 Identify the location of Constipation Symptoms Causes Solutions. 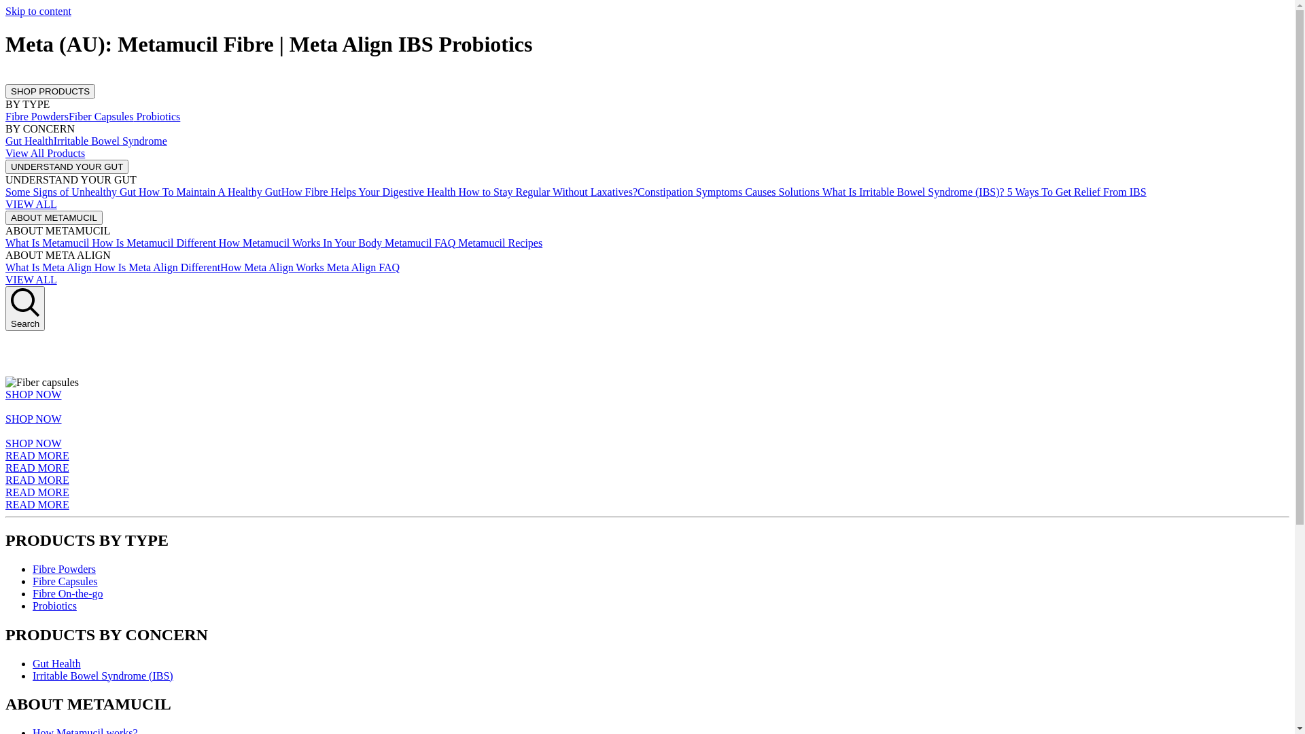
(729, 192).